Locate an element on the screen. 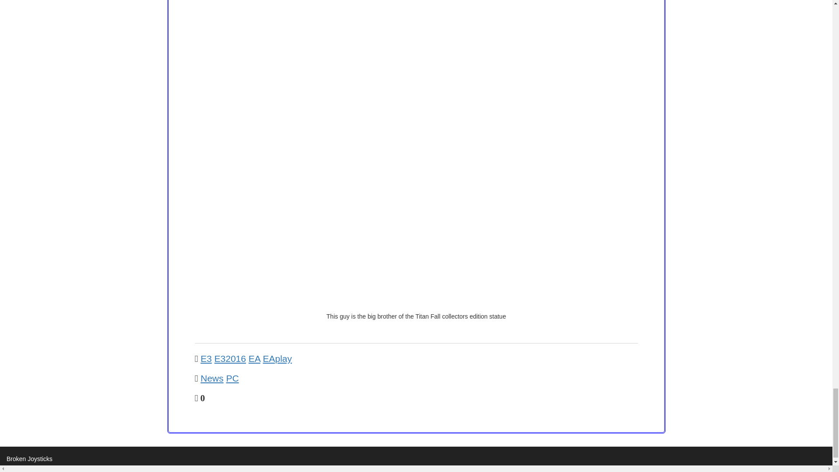  EA is located at coordinates (254, 358).